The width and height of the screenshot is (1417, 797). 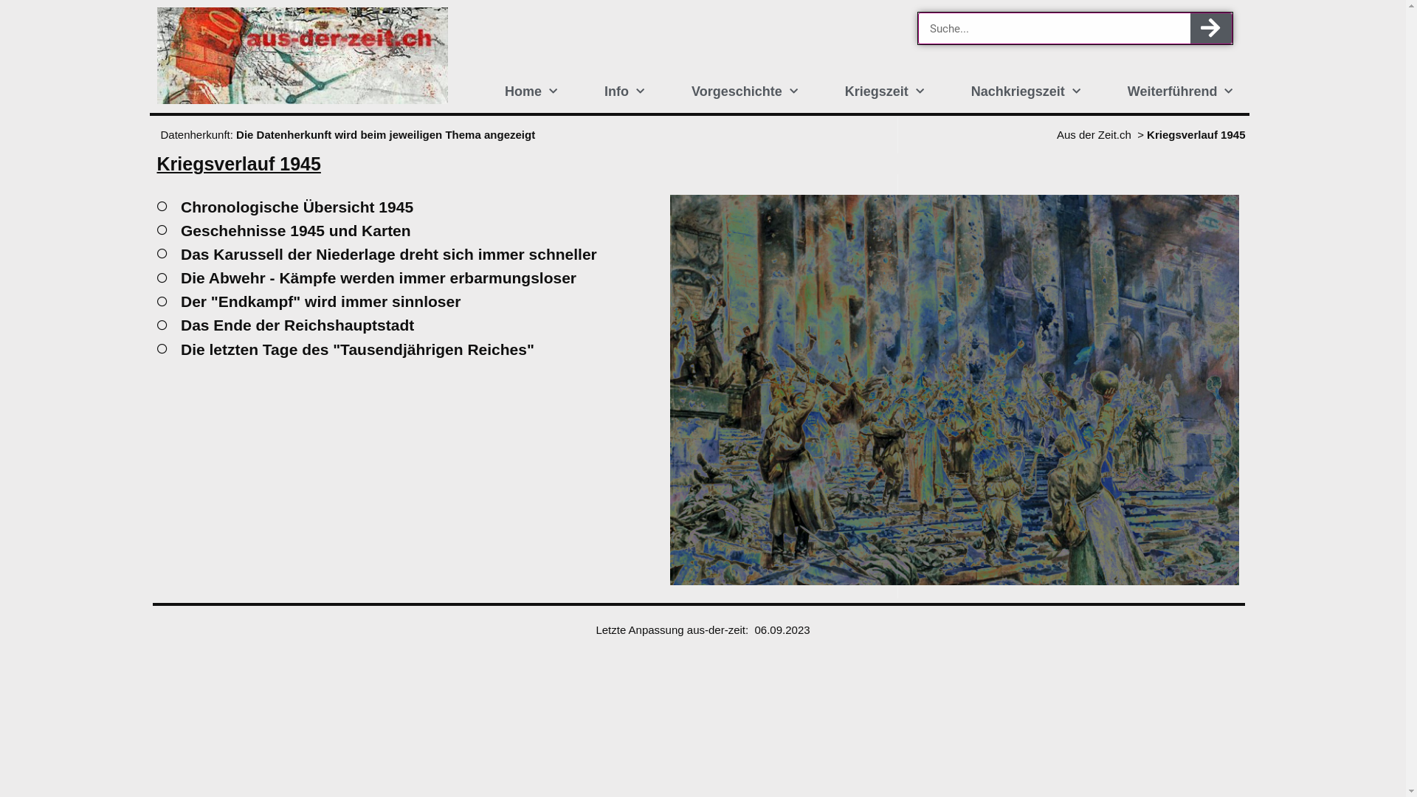 I want to click on Kriegszeit, so click(x=884, y=92).